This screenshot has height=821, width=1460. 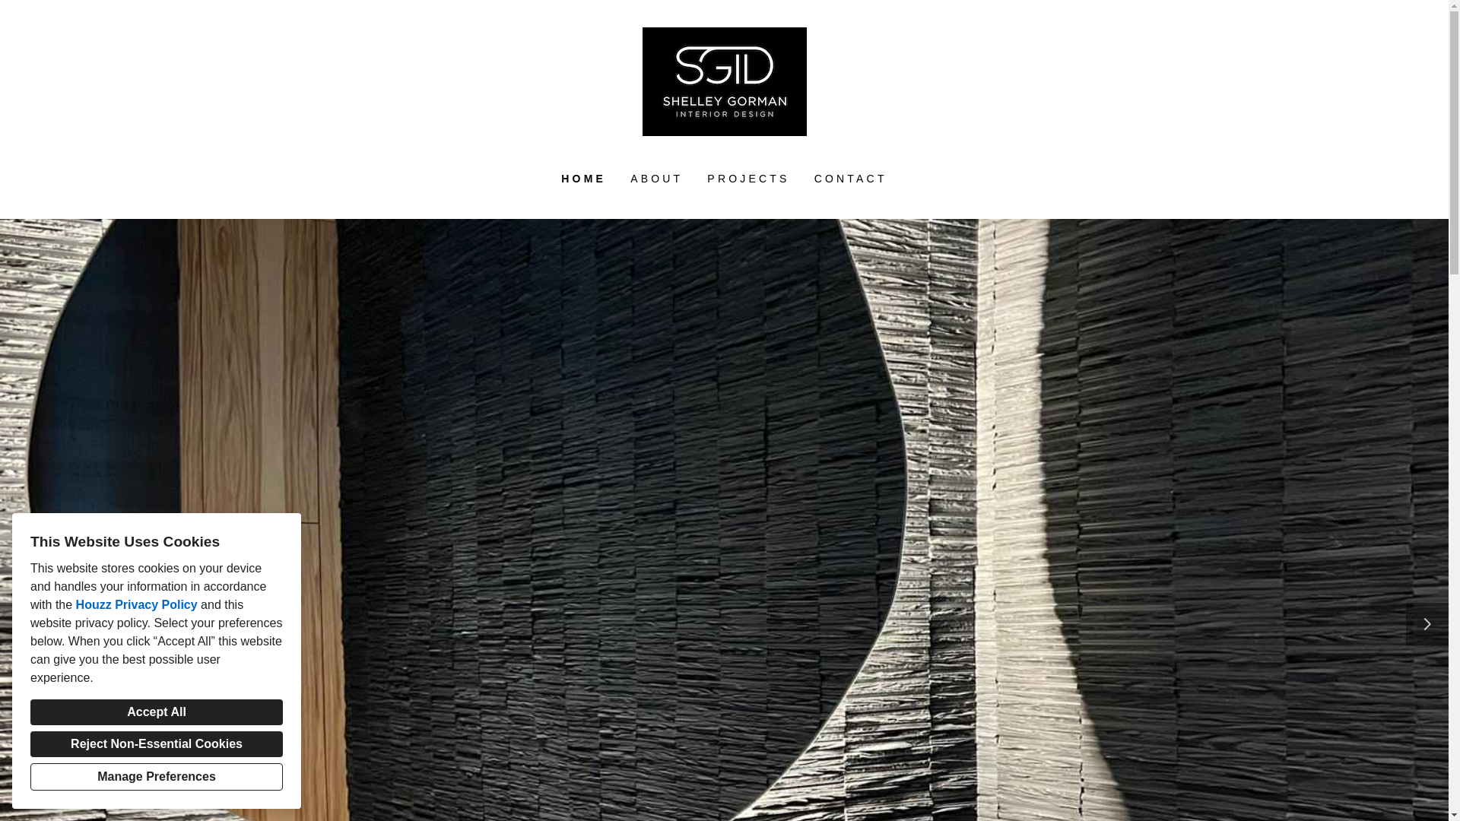 What do you see at coordinates (157, 743) in the screenshot?
I see `Reject Non-Essential Cookies` at bounding box center [157, 743].